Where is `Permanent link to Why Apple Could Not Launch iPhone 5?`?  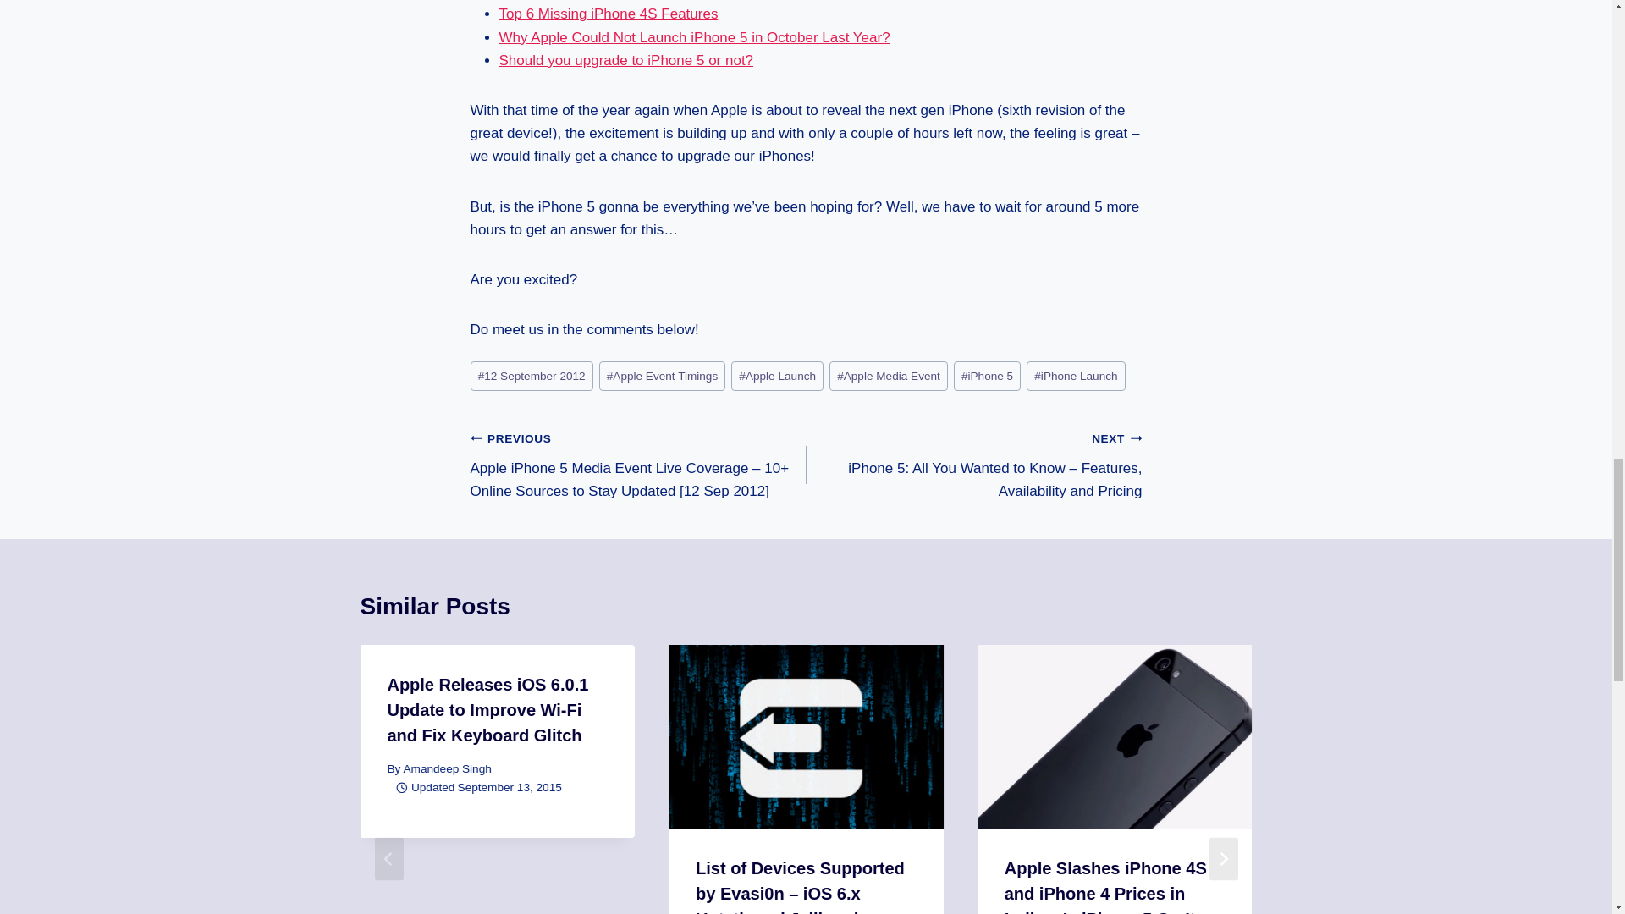
Permanent link to Why Apple Could Not Launch iPhone 5? is located at coordinates (694, 37).